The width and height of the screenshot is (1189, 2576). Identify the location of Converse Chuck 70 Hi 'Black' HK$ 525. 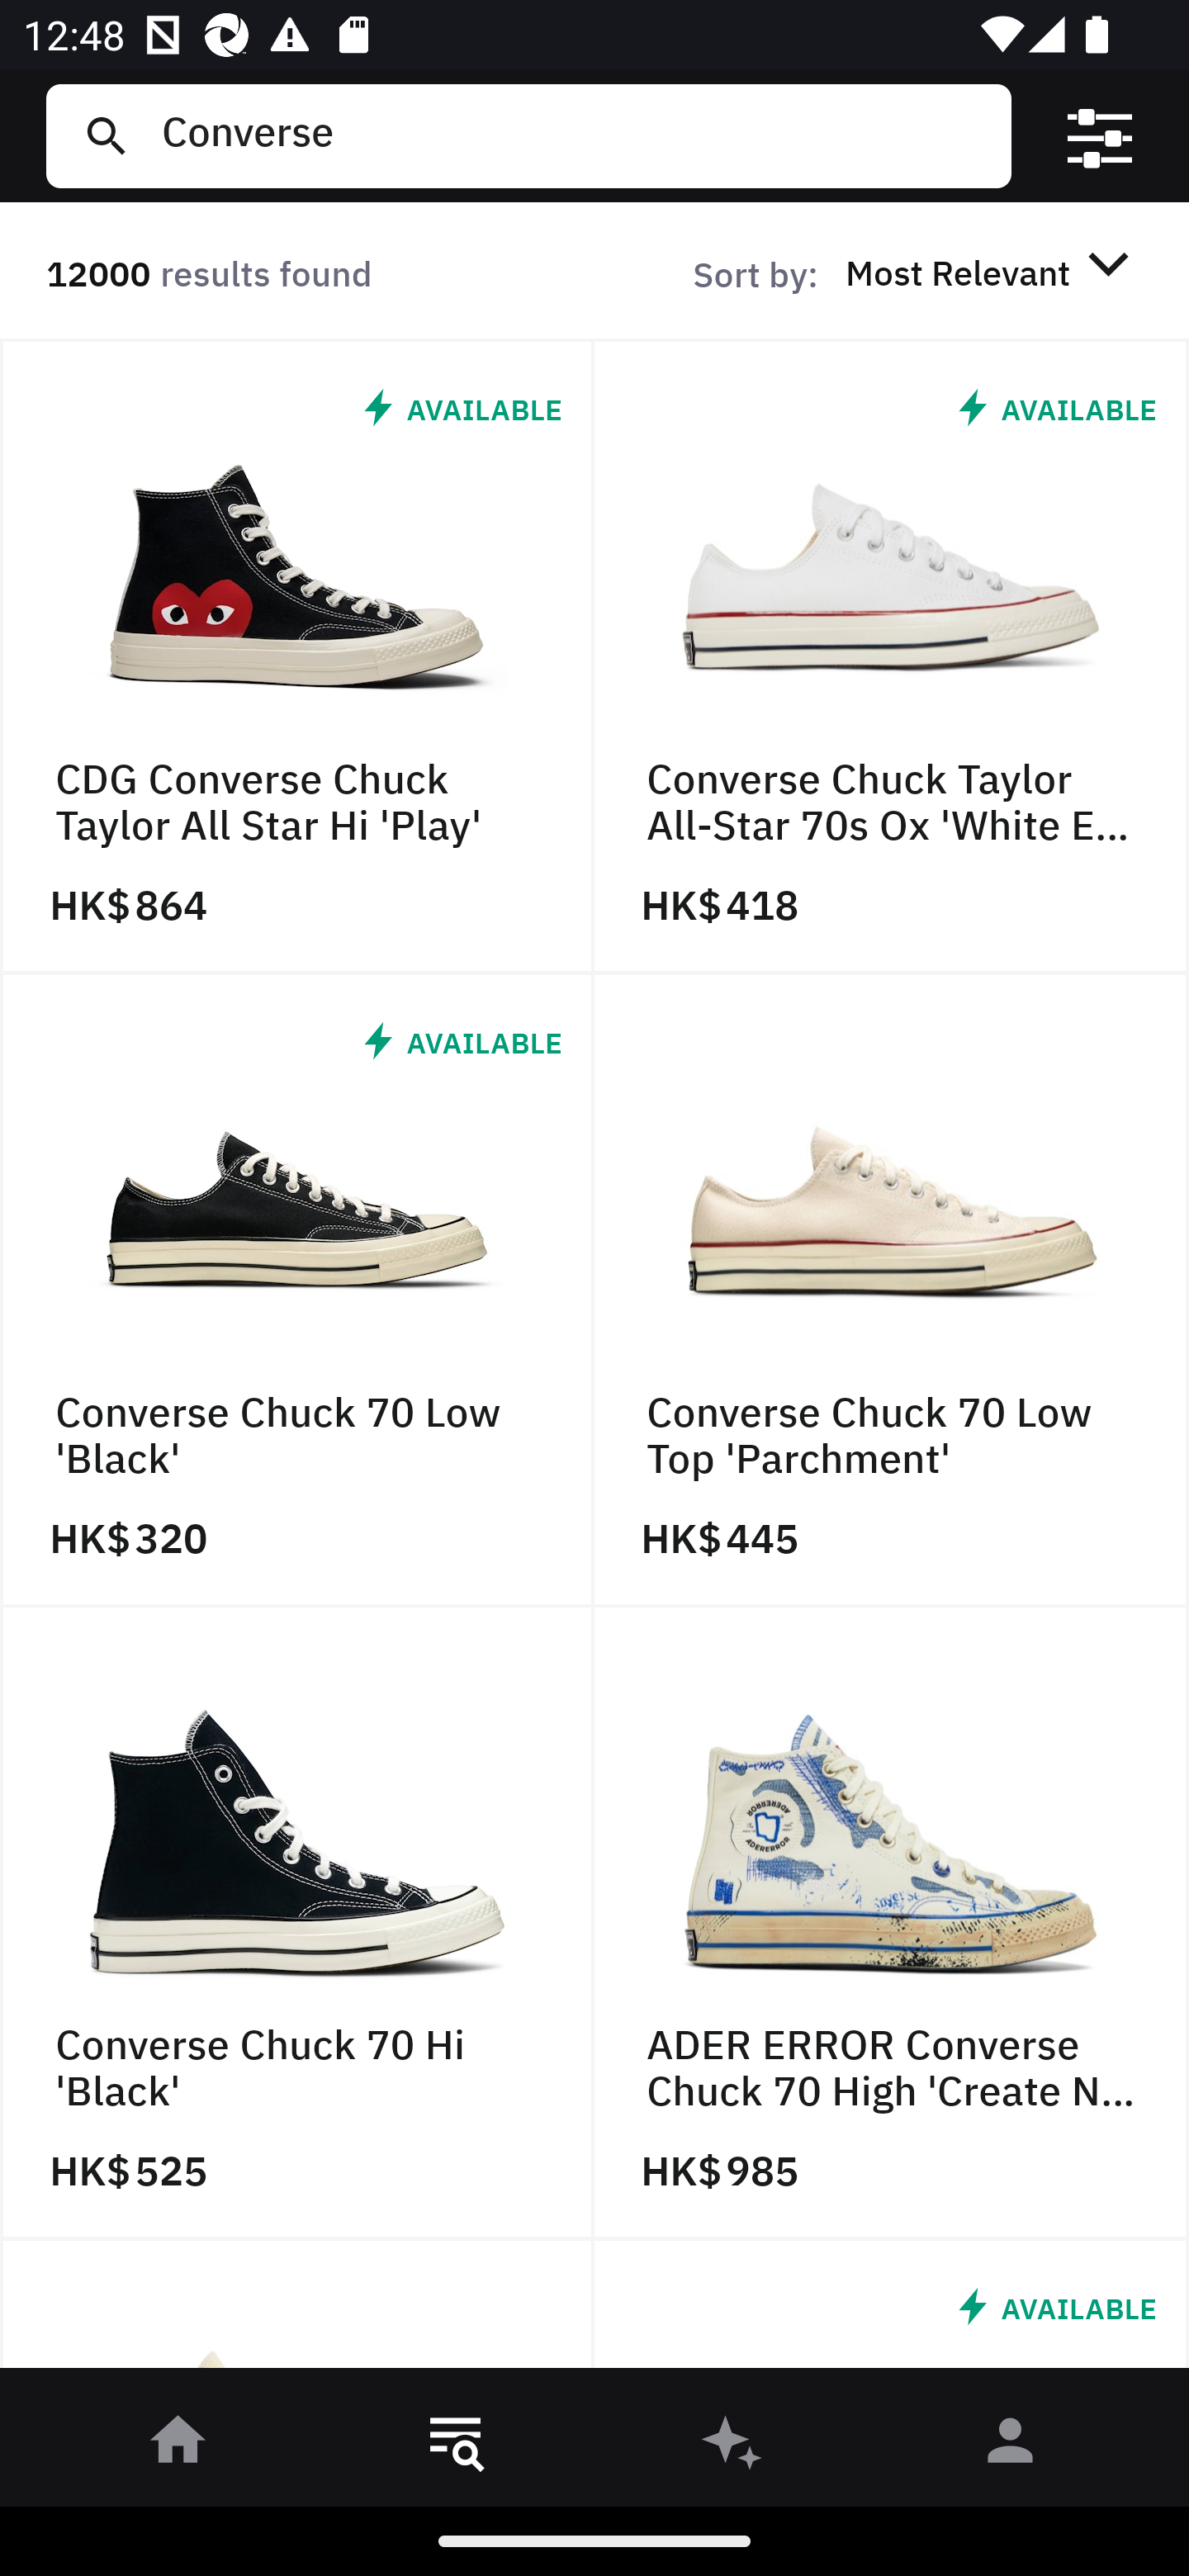
(297, 1924).